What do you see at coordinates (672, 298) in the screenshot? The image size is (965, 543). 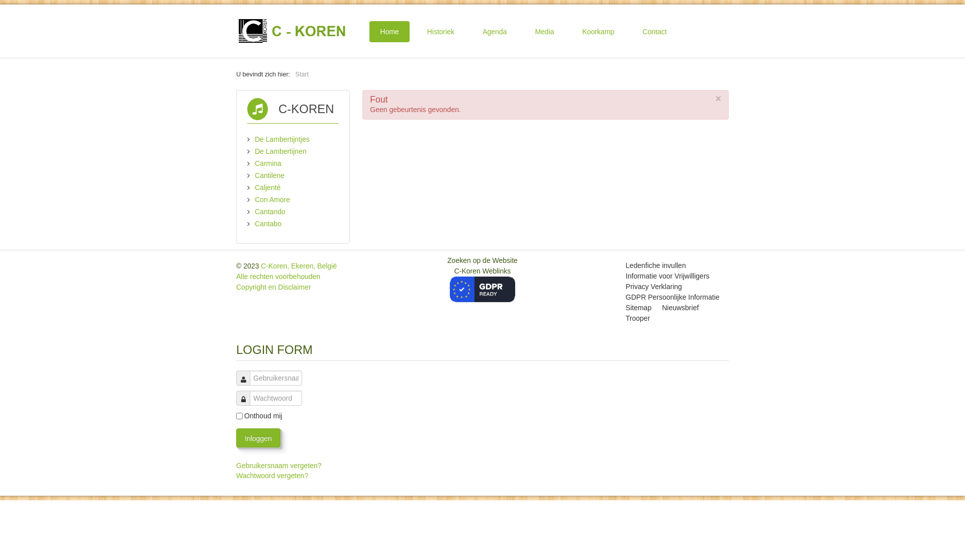 I see `GDPR Persoonlijke Informatie` at bounding box center [672, 298].